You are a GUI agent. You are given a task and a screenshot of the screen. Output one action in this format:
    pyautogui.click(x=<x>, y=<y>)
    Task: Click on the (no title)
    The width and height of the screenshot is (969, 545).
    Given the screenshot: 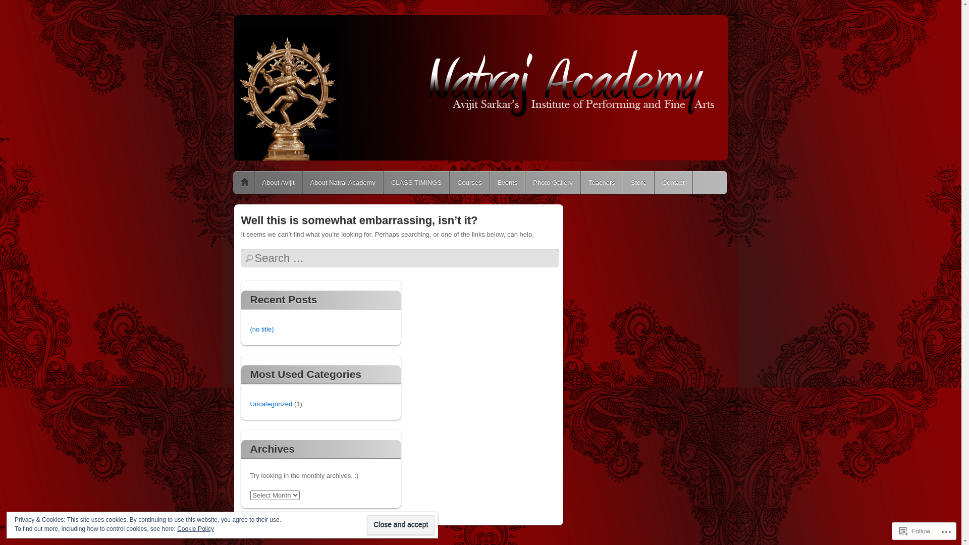 What is the action you would take?
    pyautogui.click(x=262, y=329)
    